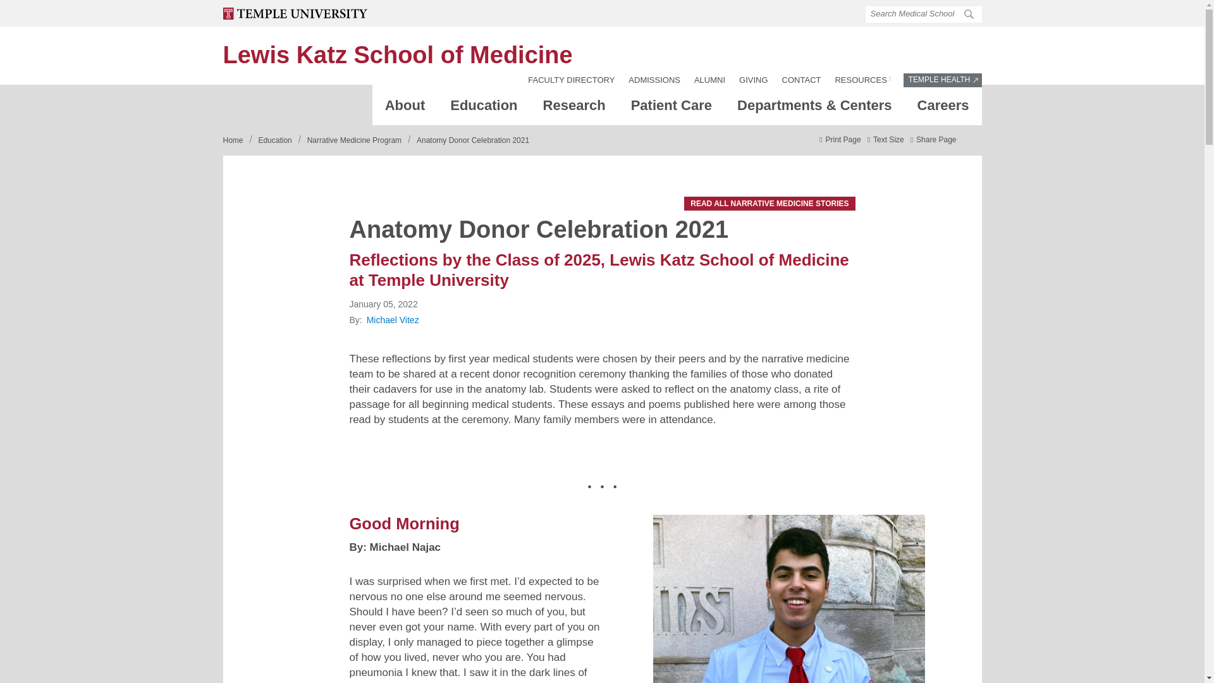 The height and width of the screenshot is (683, 1214). I want to click on ADMISSIONS, so click(654, 80).